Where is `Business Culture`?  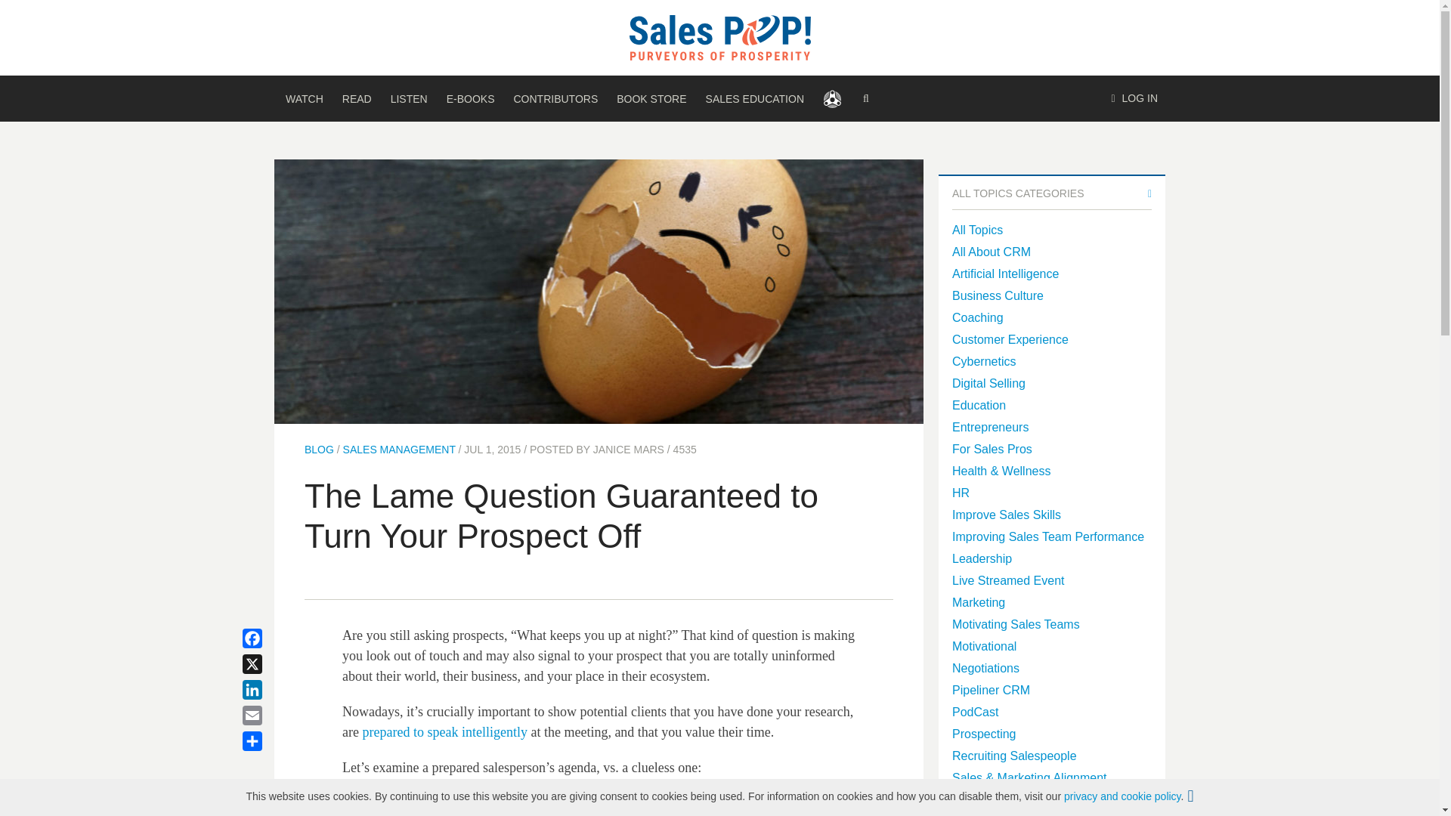
Business Culture is located at coordinates (998, 295).